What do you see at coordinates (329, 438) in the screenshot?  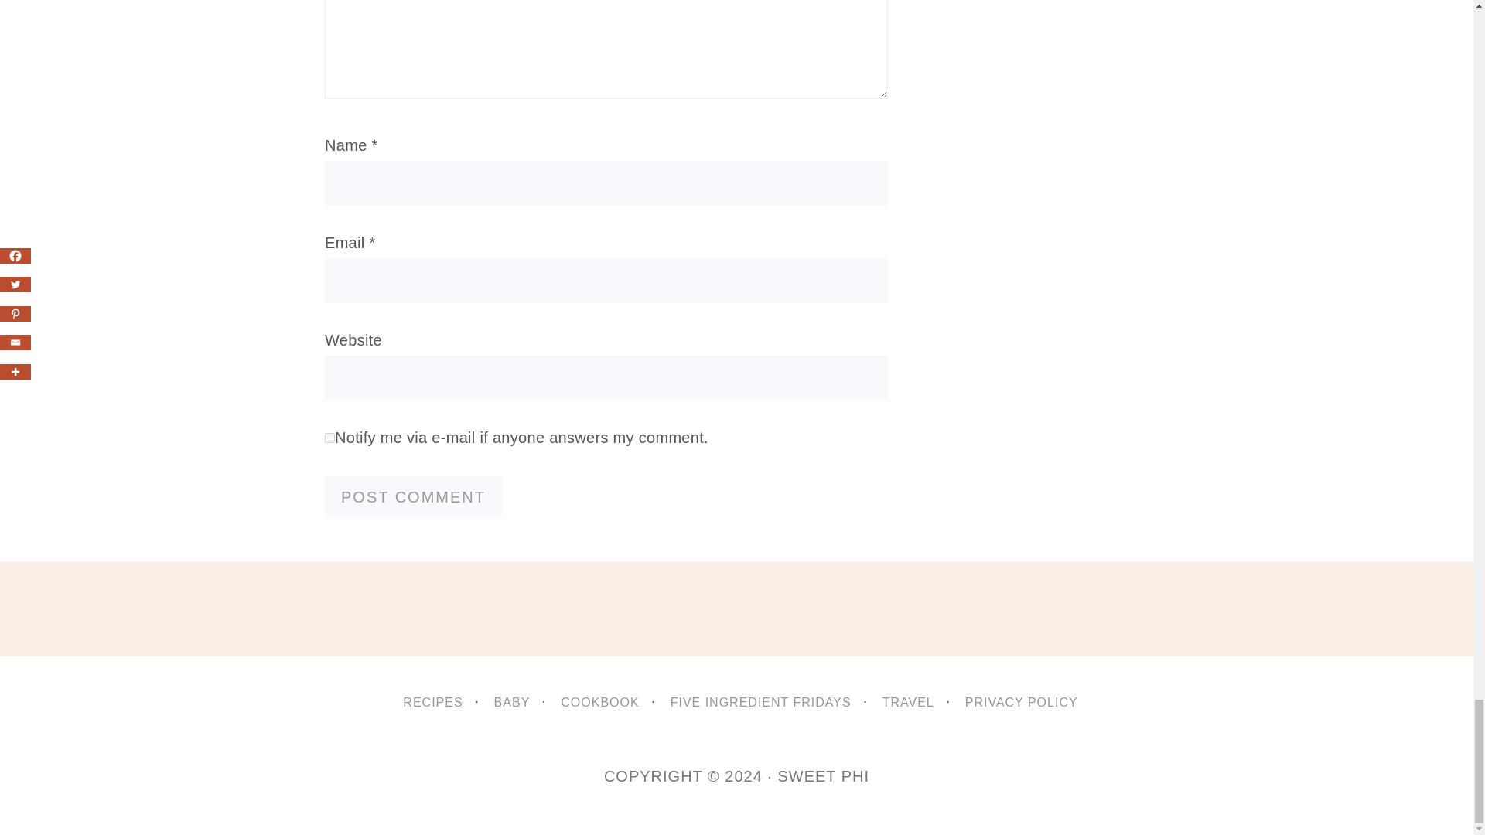 I see `on` at bounding box center [329, 438].